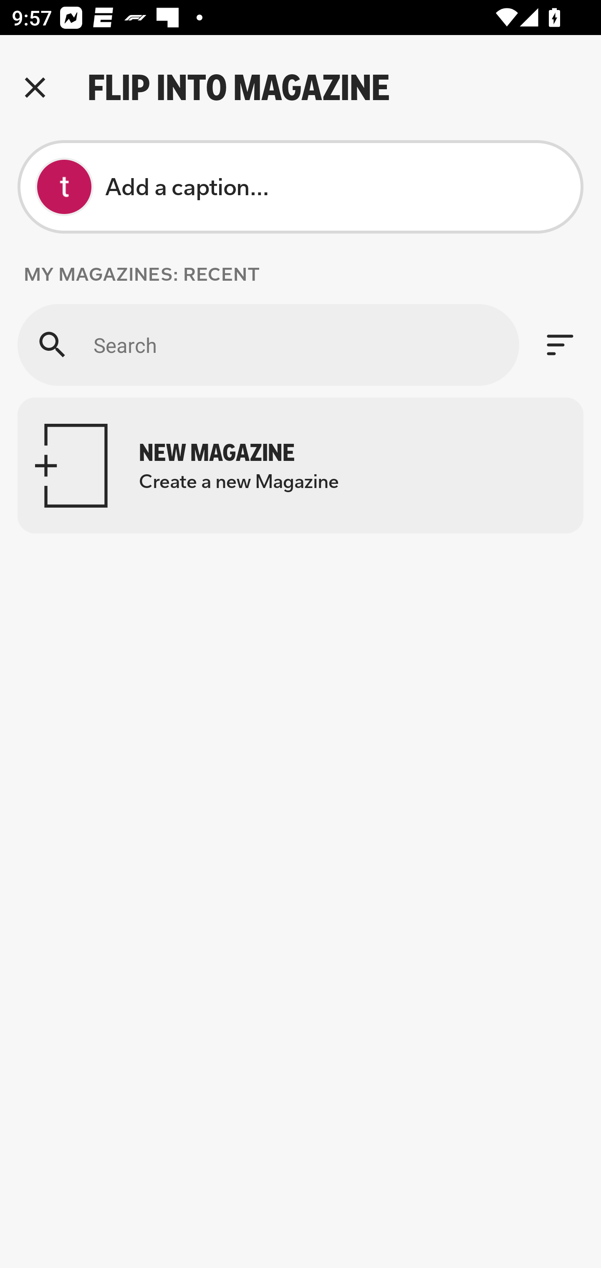  I want to click on test appium Add a caption…, so click(300, 187).